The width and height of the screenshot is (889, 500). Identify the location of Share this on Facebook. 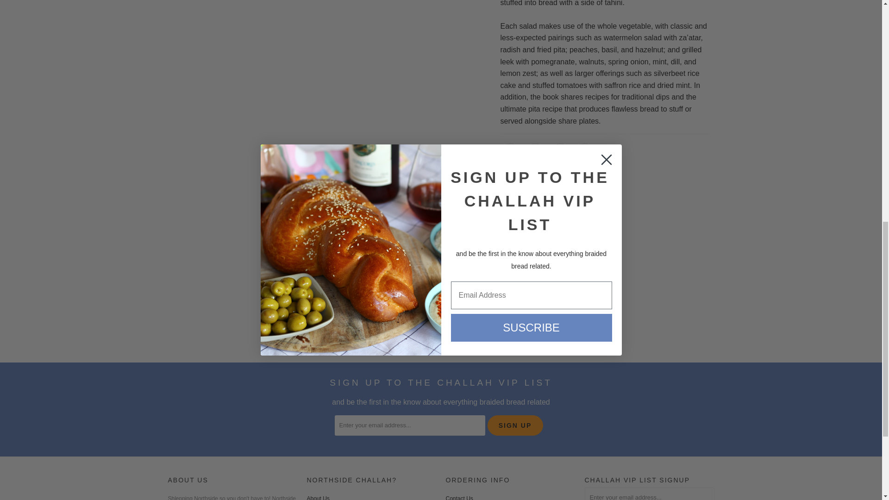
(535, 154).